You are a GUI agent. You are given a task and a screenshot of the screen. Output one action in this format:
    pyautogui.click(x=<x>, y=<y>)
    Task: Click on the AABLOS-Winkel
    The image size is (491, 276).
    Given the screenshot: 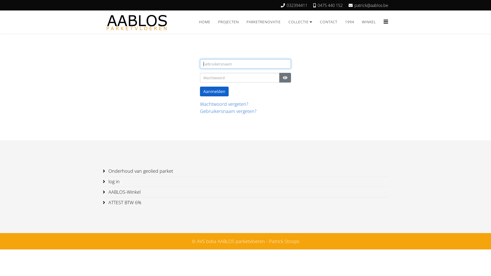 What is the action you would take?
    pyautogui.click(x=245, y=192)
    